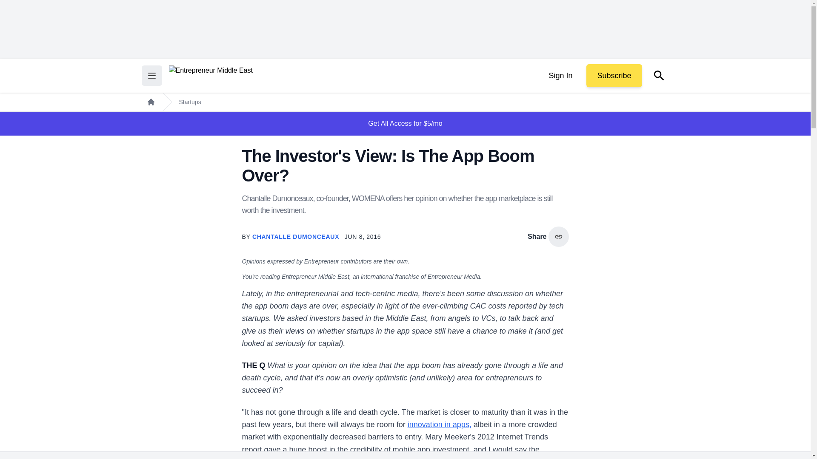 This screenshot has width=817, height=459. What do you see at coordinates (558, 237) in the screenshot?
I see `copy` at bounding box center [558, 237].